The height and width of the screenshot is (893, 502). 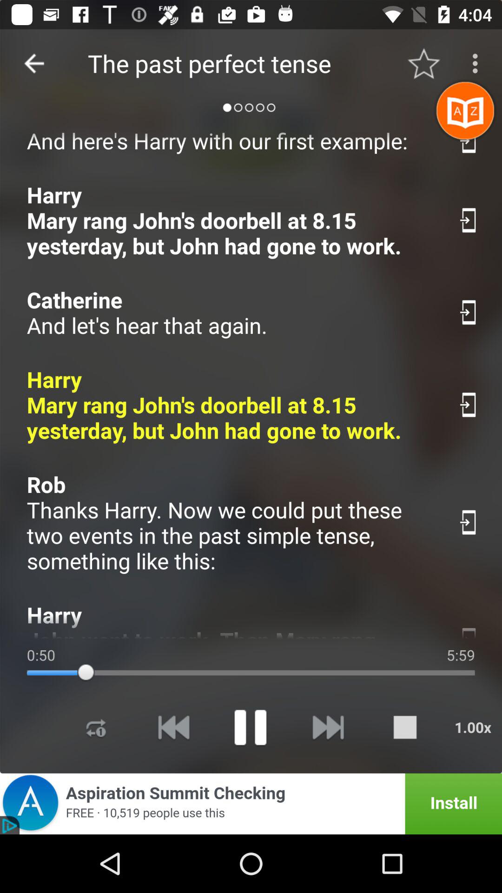 I want to click on download to phone, so click(x=469, y=631).